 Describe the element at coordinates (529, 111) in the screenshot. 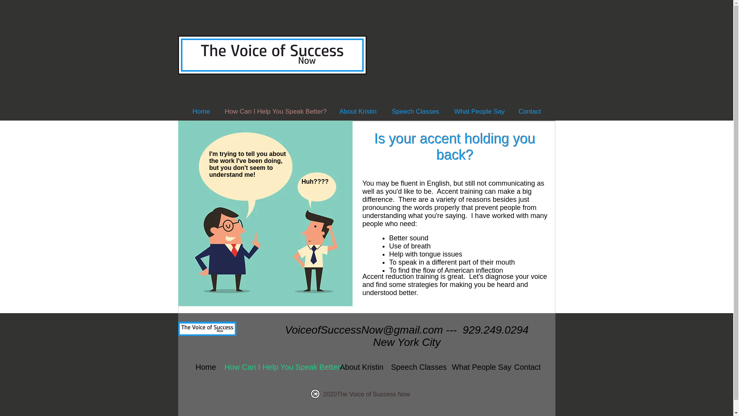

I see `Contact` at that location.